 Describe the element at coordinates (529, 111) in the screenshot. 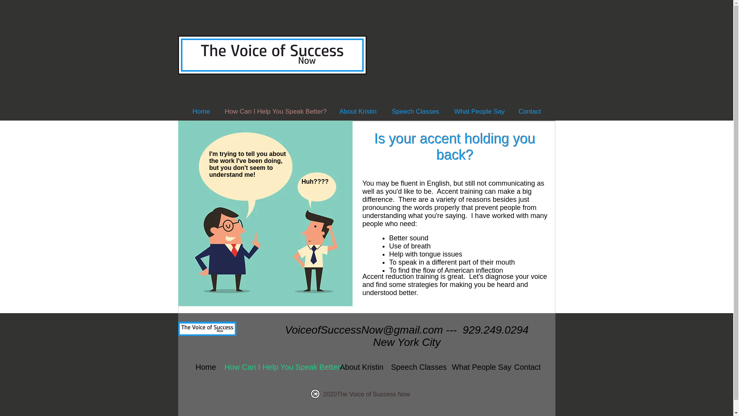

I see `Contact` at that location.